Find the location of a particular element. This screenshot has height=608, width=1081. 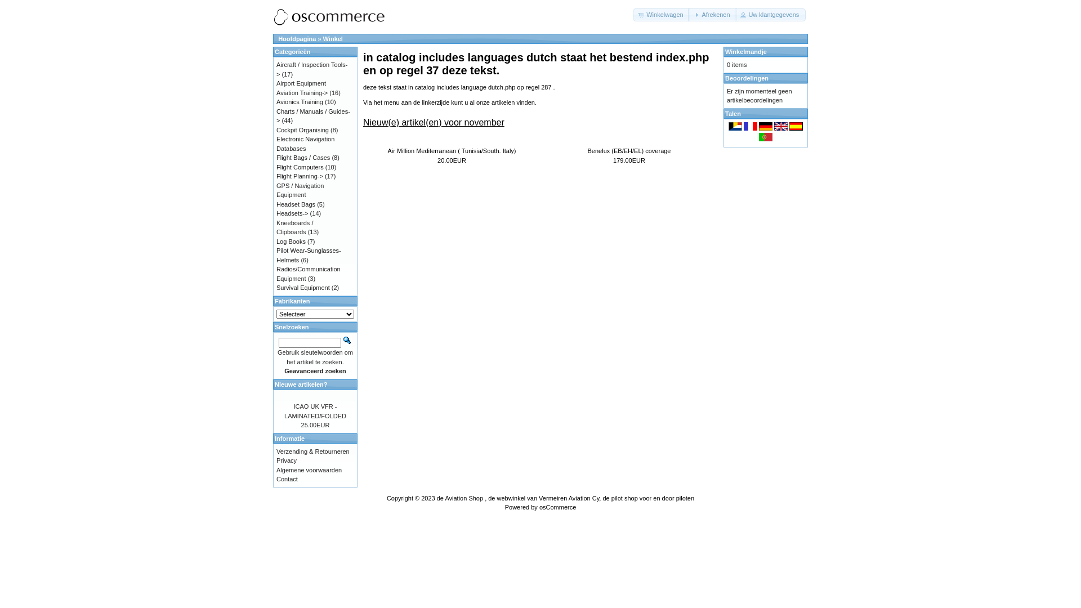

Log Books is located at coordinates (291, 241).